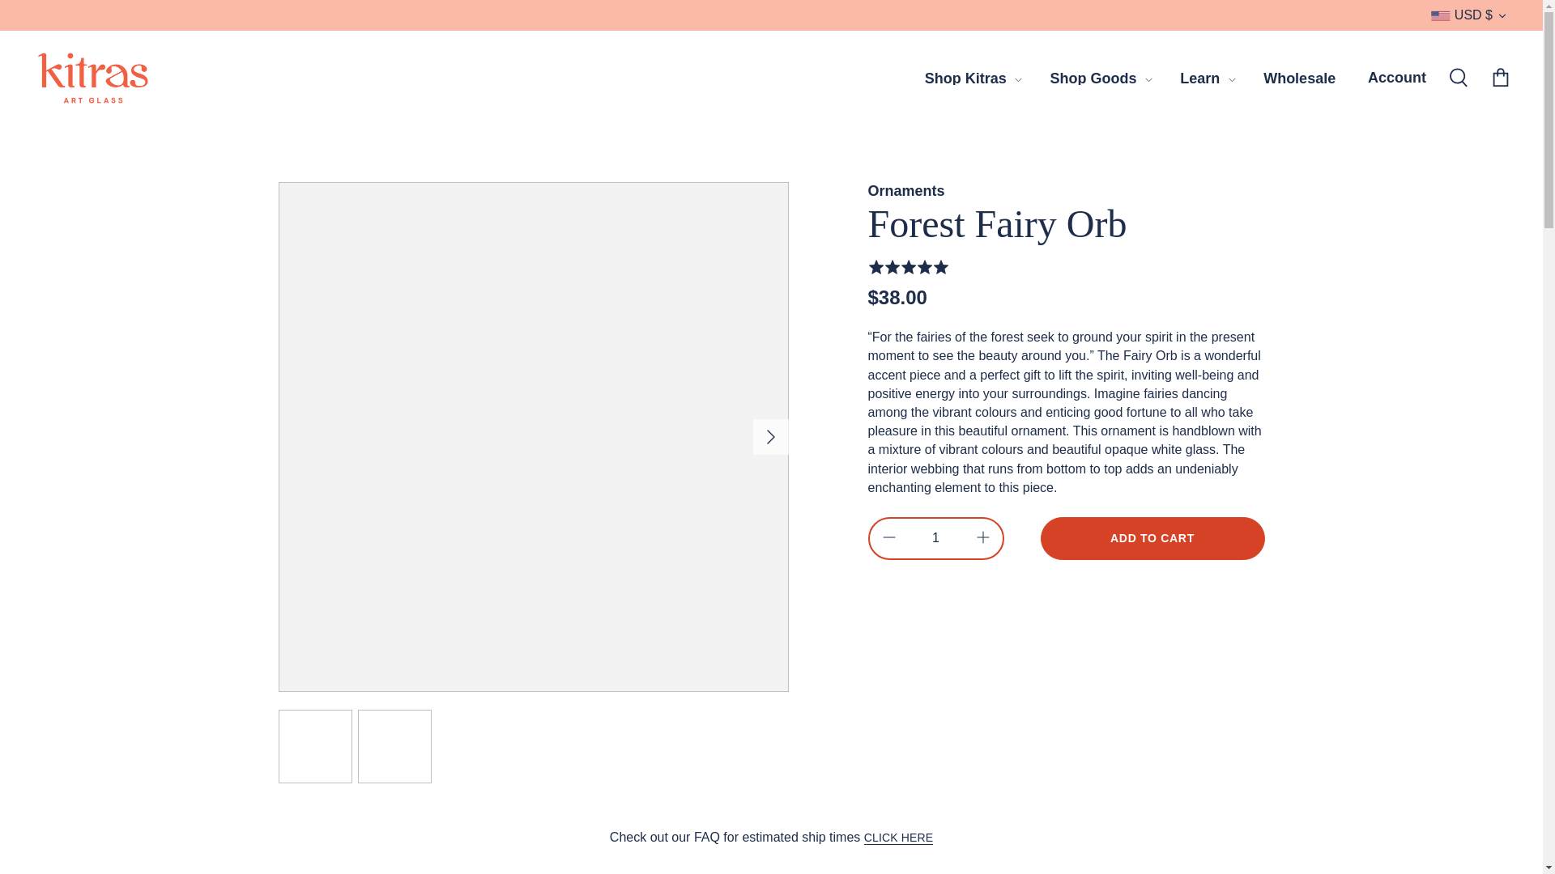 The height and width of the screenshot is (874, 1555). What do you see at coordinates (889, 537) in the screenshot?
I see `Minus` at bounding box center [889, 537].